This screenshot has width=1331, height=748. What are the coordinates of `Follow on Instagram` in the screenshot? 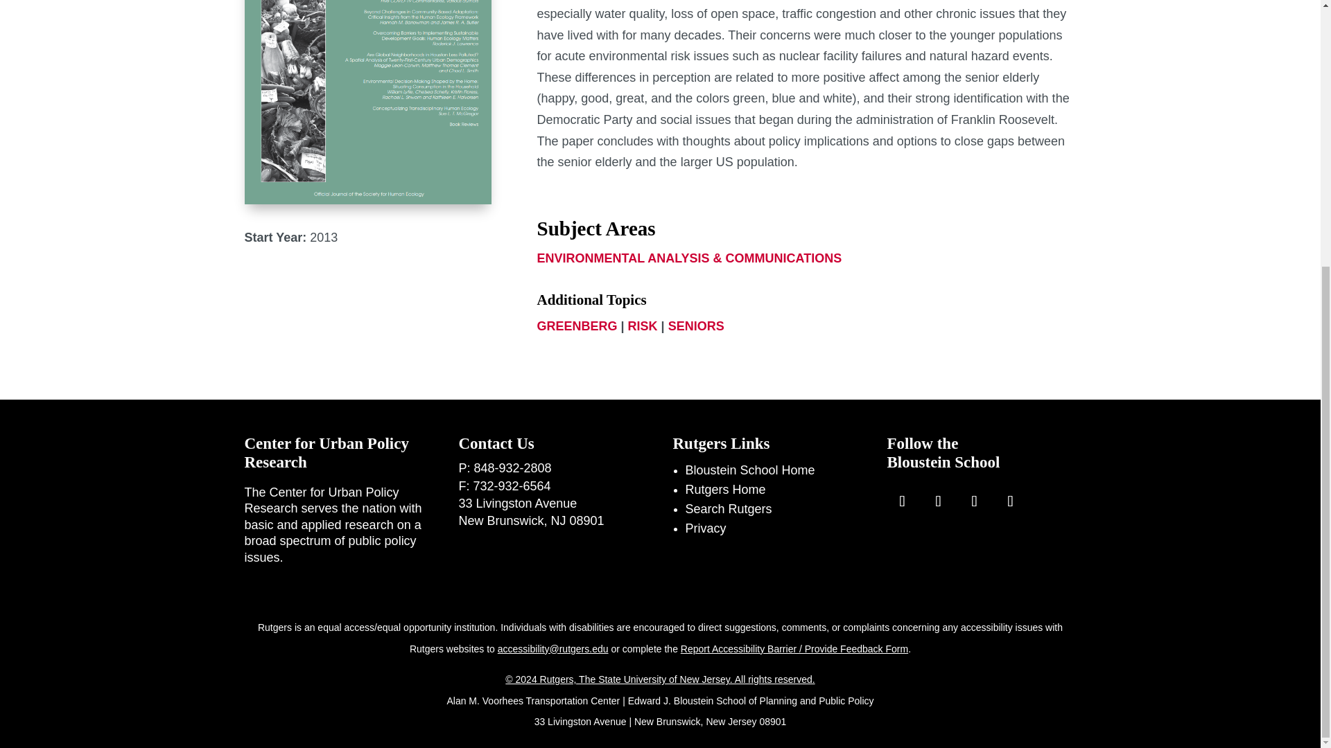 It's located at (939, 501).